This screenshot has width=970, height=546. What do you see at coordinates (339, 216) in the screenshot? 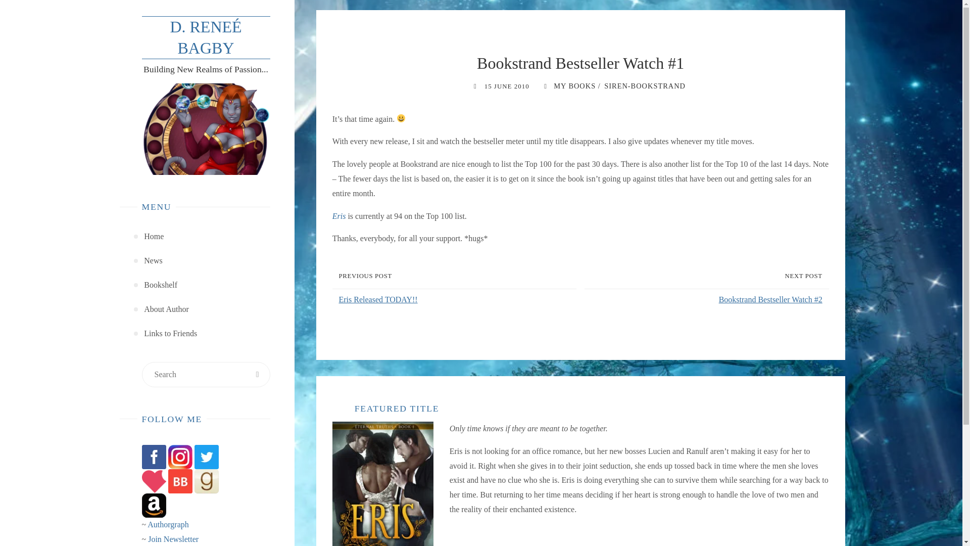
I see `Eris` at bounding box center [339, 216].